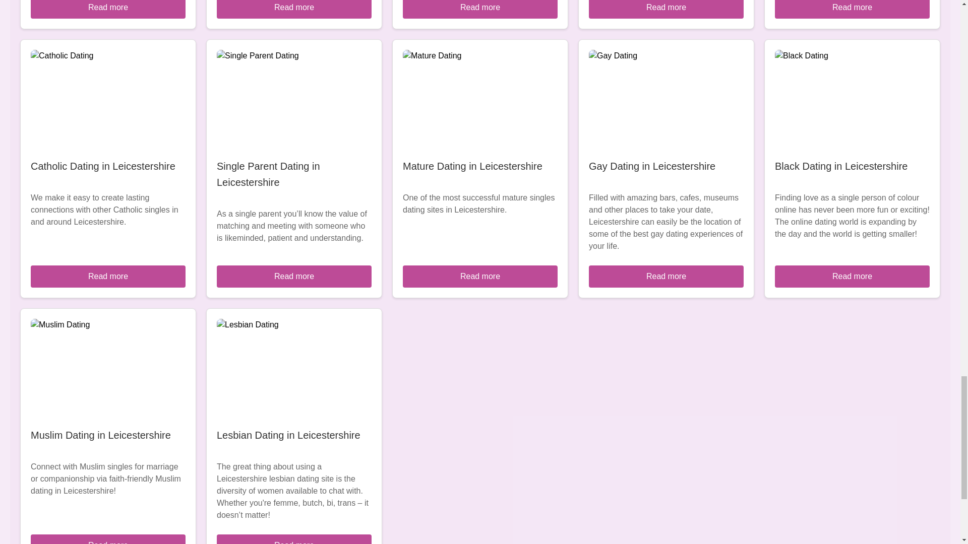  I want to click on Read more, so click(480, 277).